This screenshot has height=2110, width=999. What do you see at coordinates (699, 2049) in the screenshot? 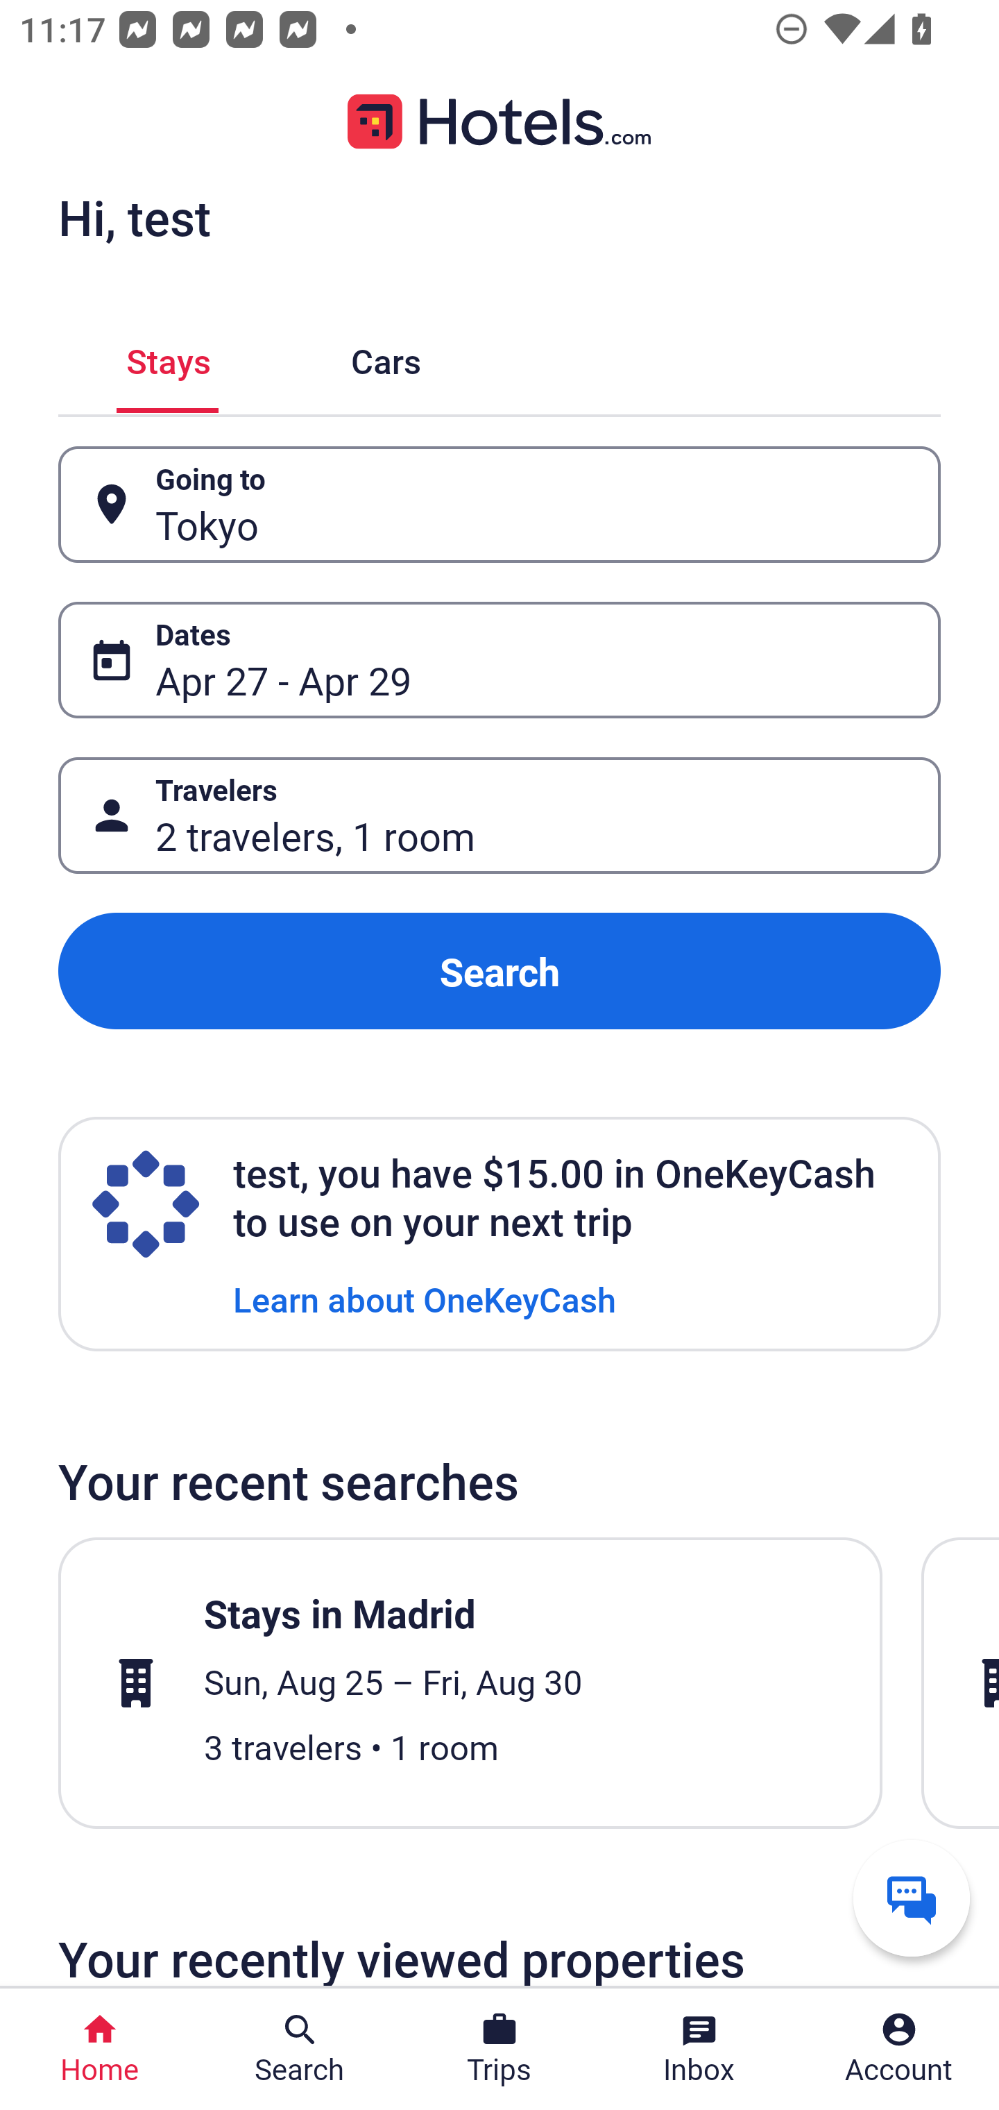
I see `Inbox Inbox Button` at bounding box center [699, 2049].